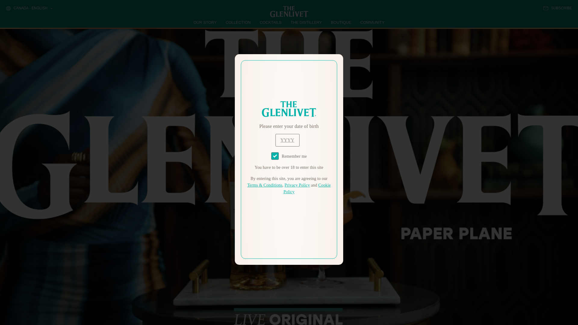  What do you see at coordinates (205, 22) in the screenshot?
I see `OUR STORY` at bounding box center [205, 22].